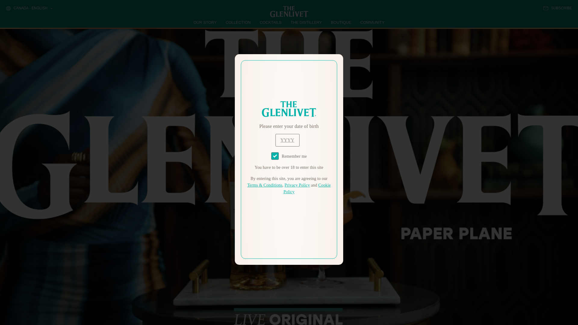  What do you see at coordinates (205, 22) in the screenshot?
I see `OUR STORY` at bounding box center [205, 22].